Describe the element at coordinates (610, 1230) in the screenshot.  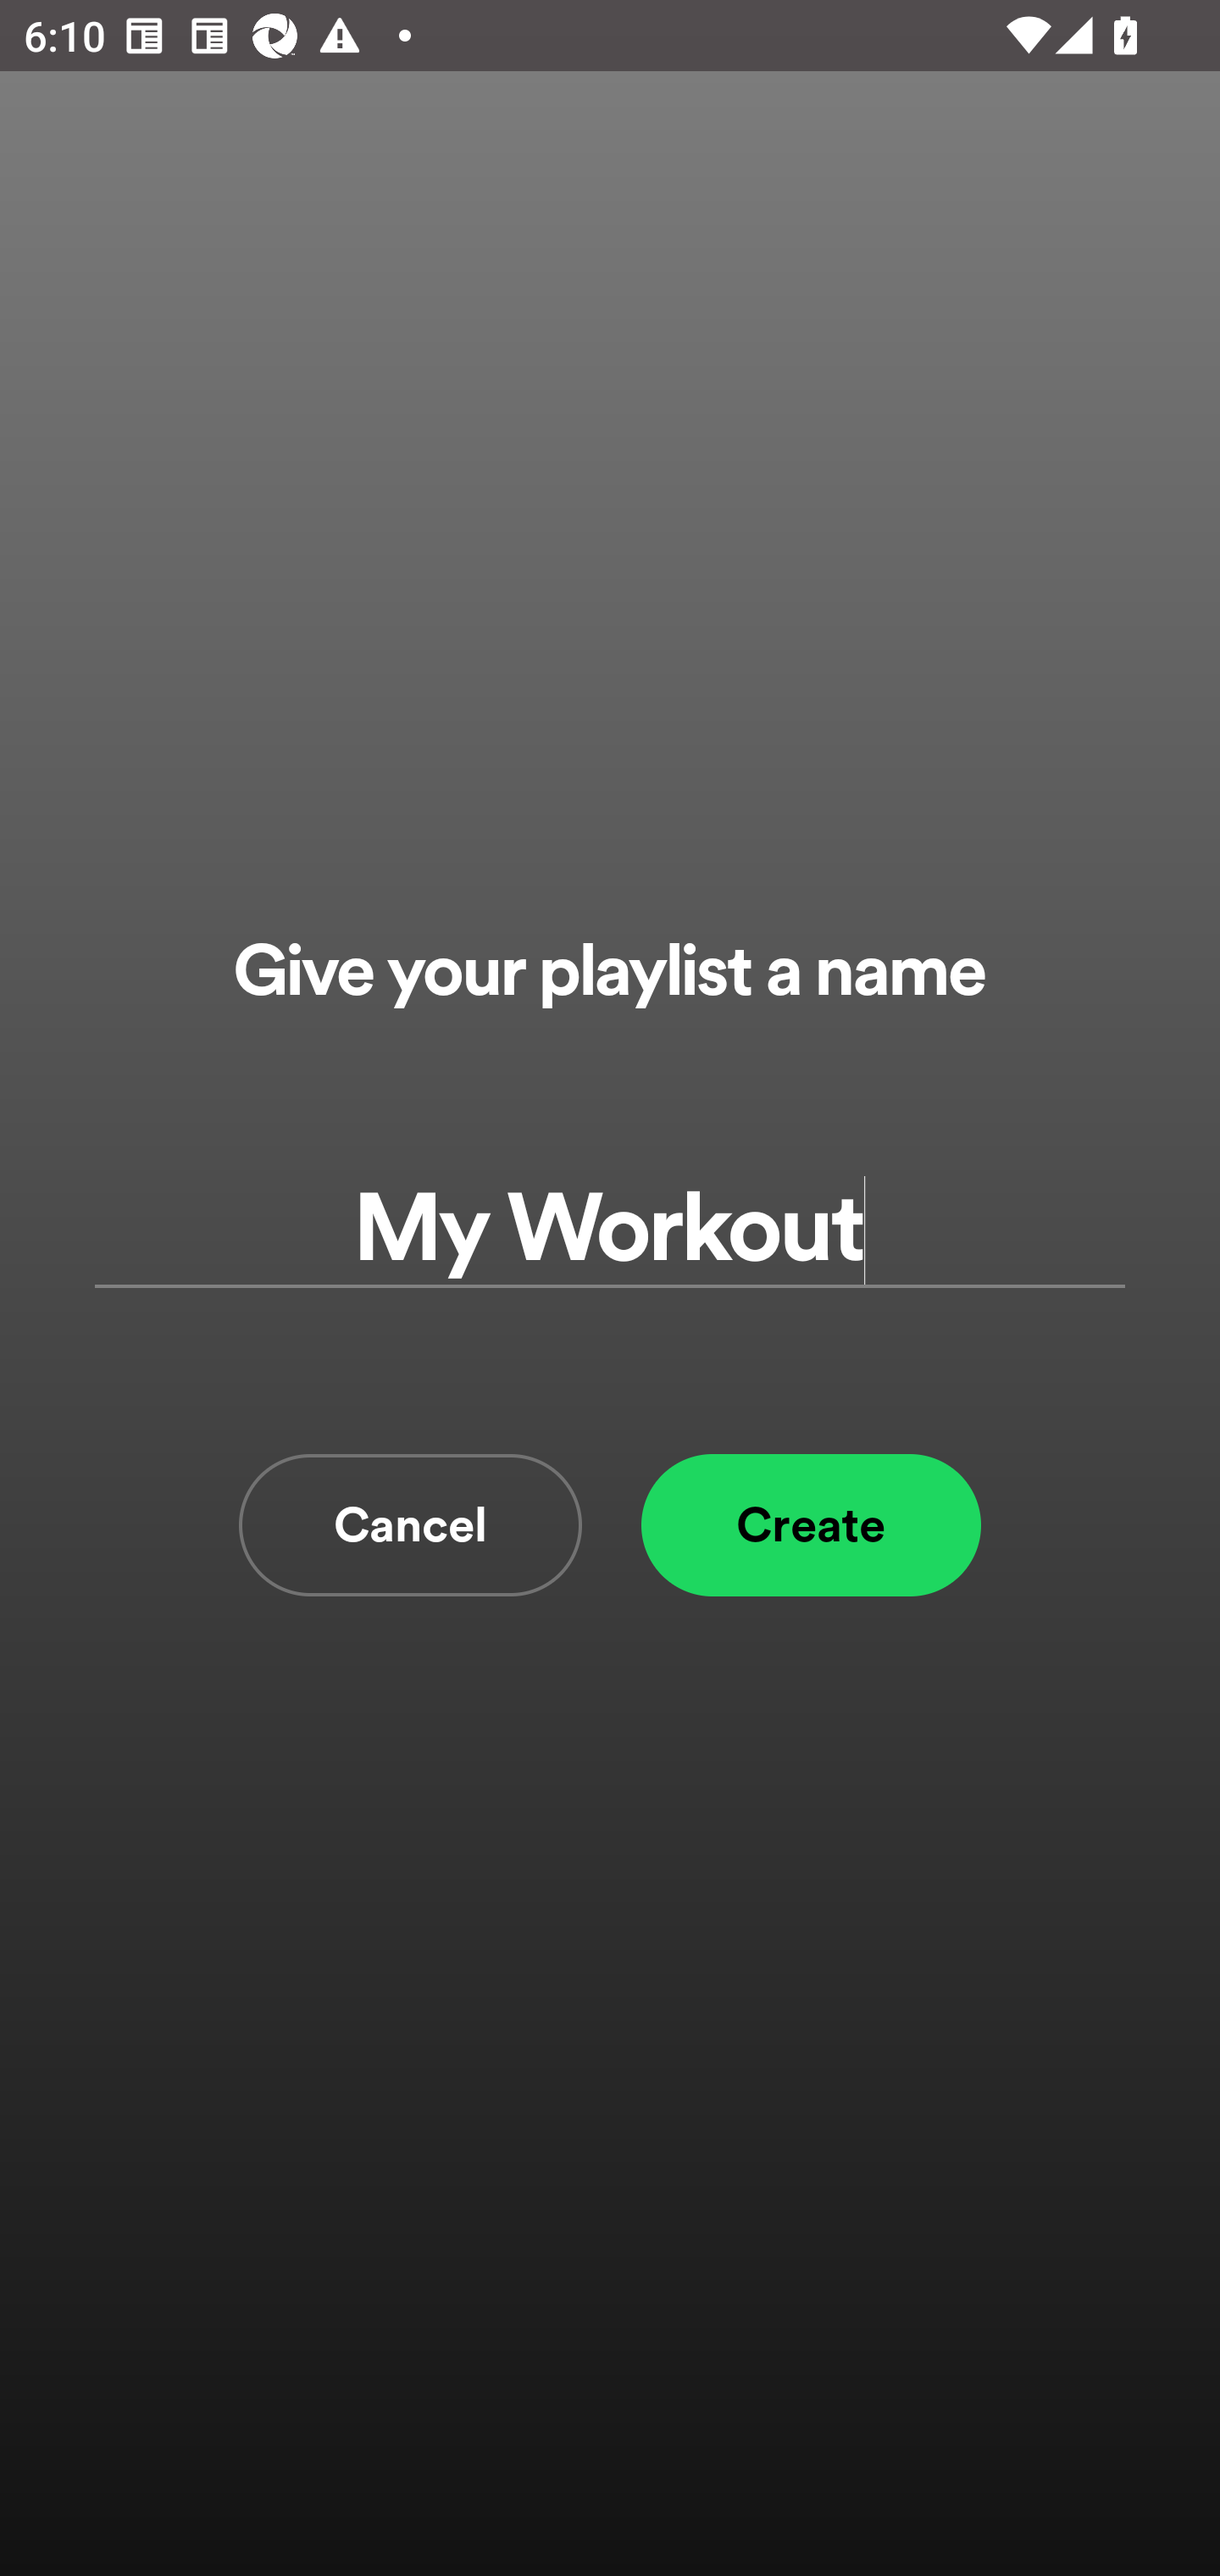
I see `My Workout Add a playlist name` at that location.